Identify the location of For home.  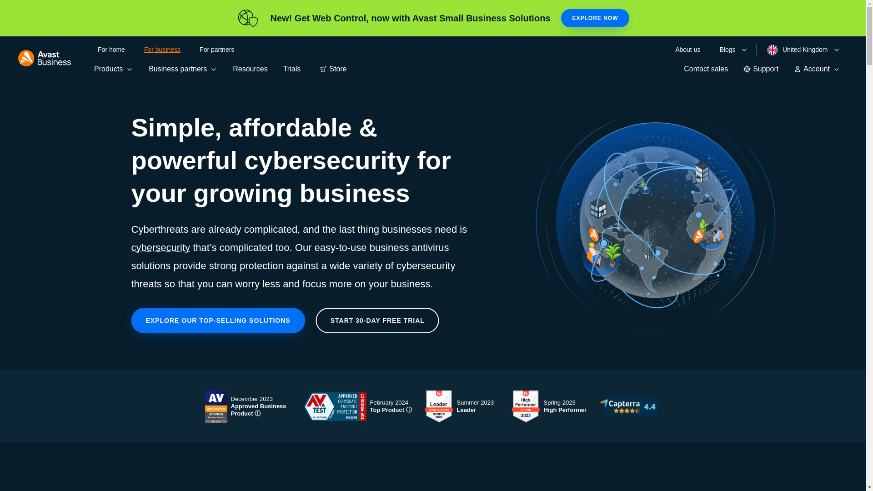
(111, 49).